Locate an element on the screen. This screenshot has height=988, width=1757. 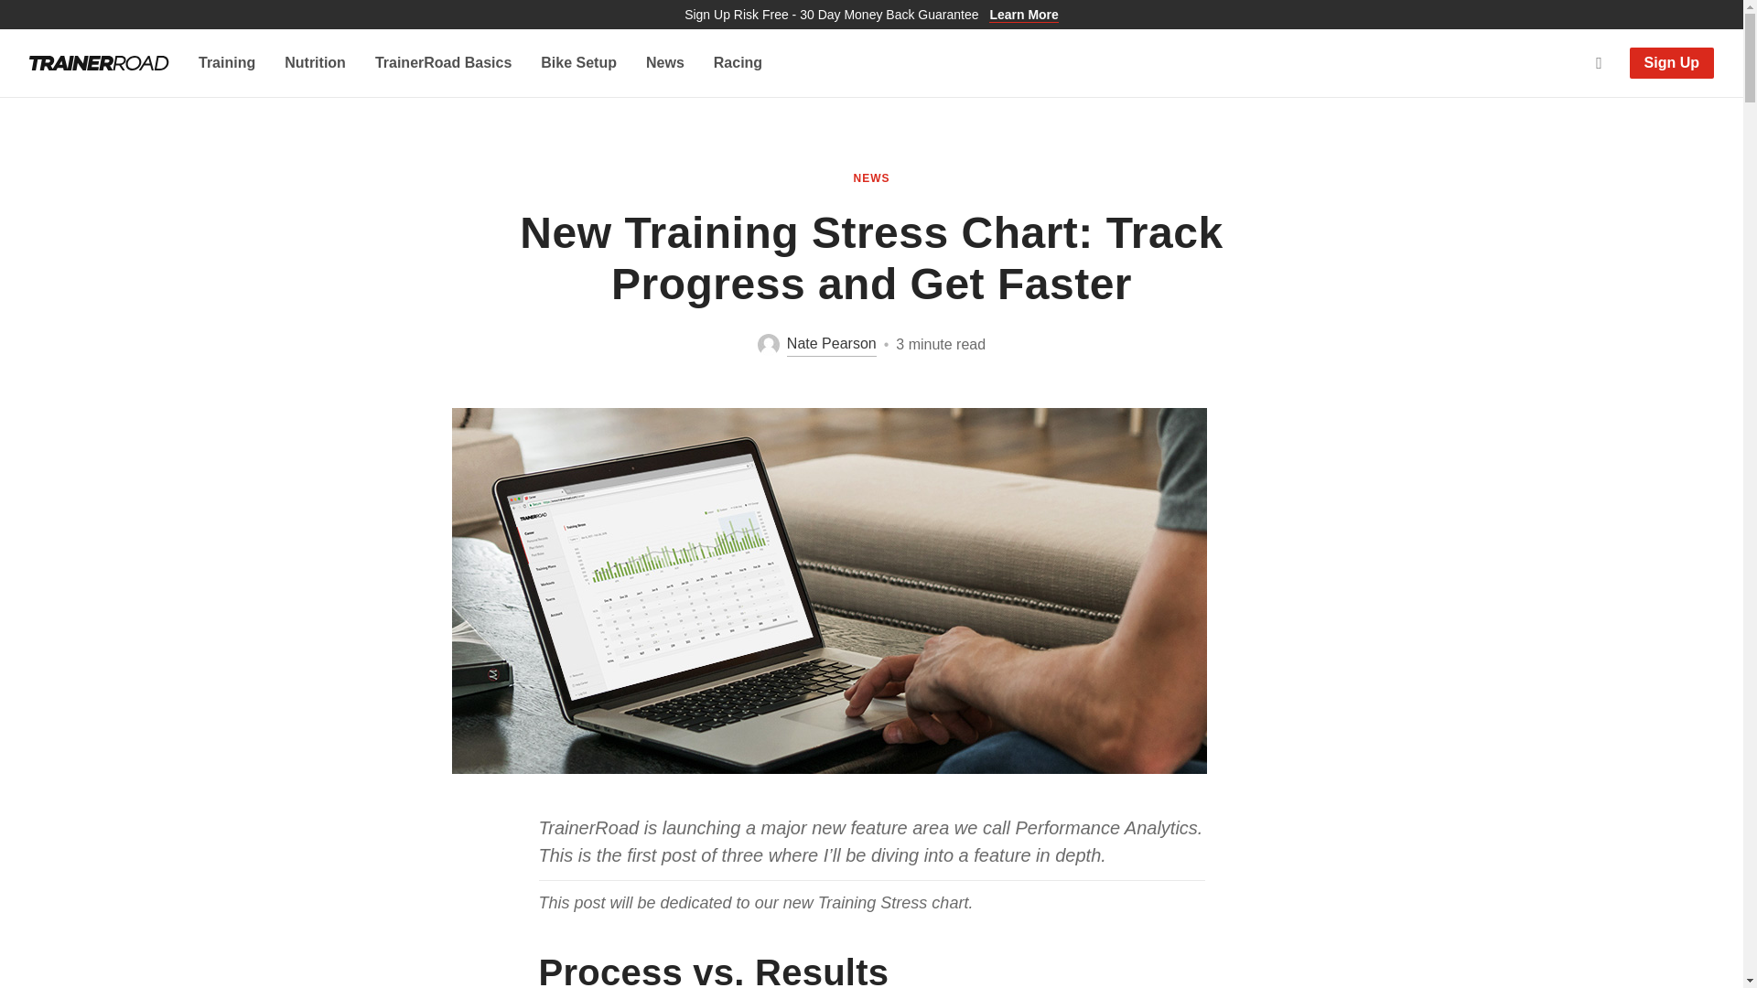
TrainerRoad Training Blog is located at coordinates (99, 62).